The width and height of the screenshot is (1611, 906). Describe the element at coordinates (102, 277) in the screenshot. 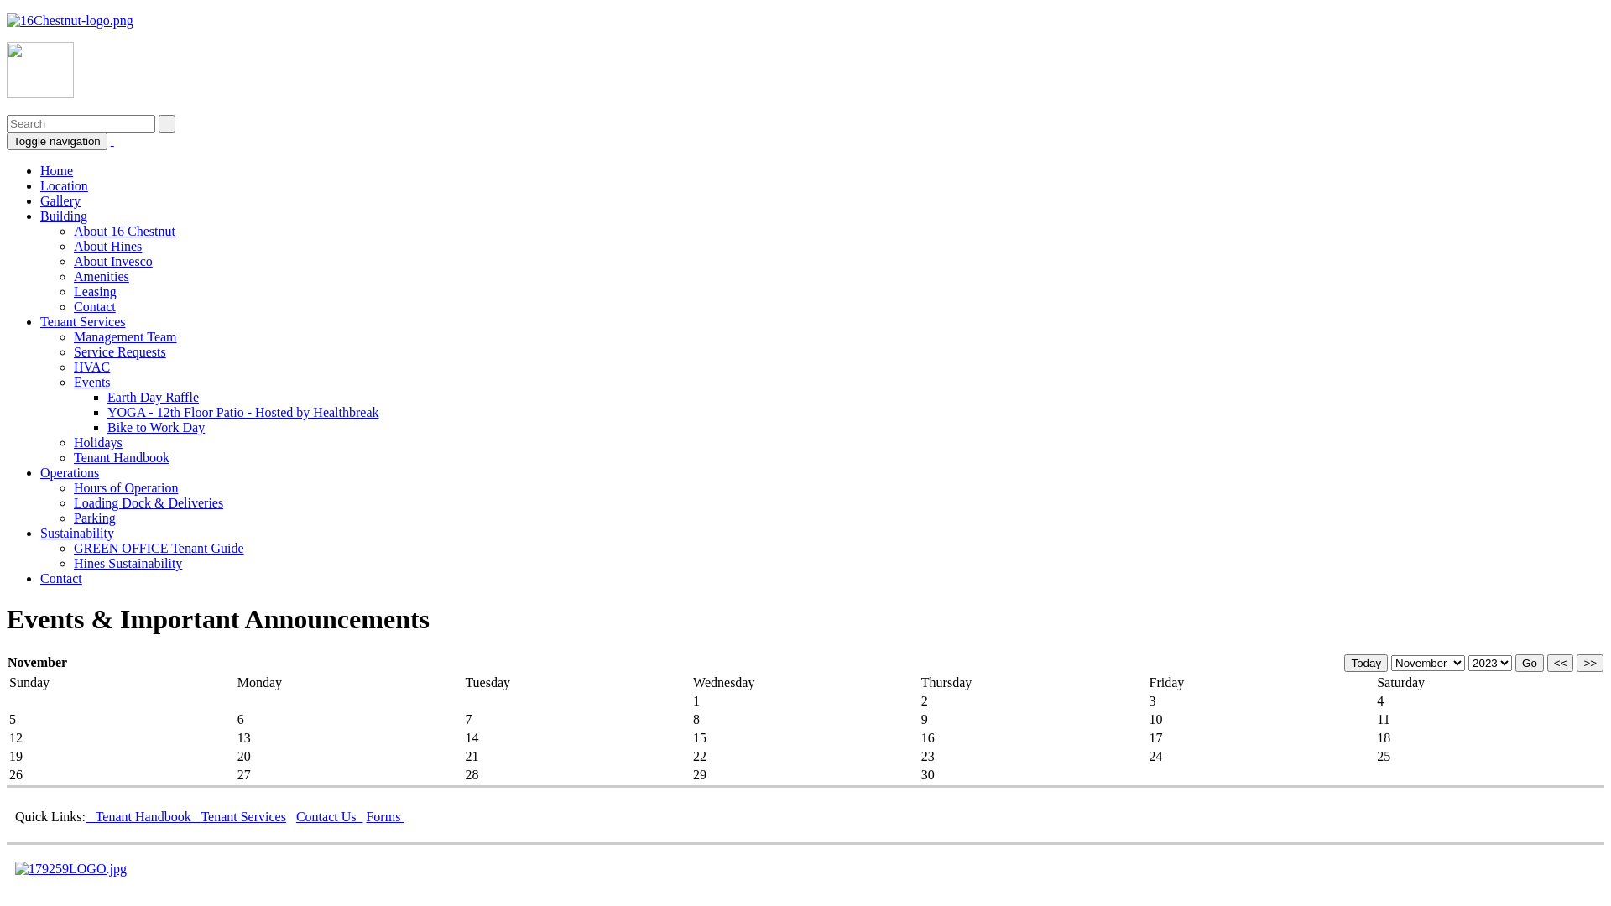

I see `Amenities` at that location.